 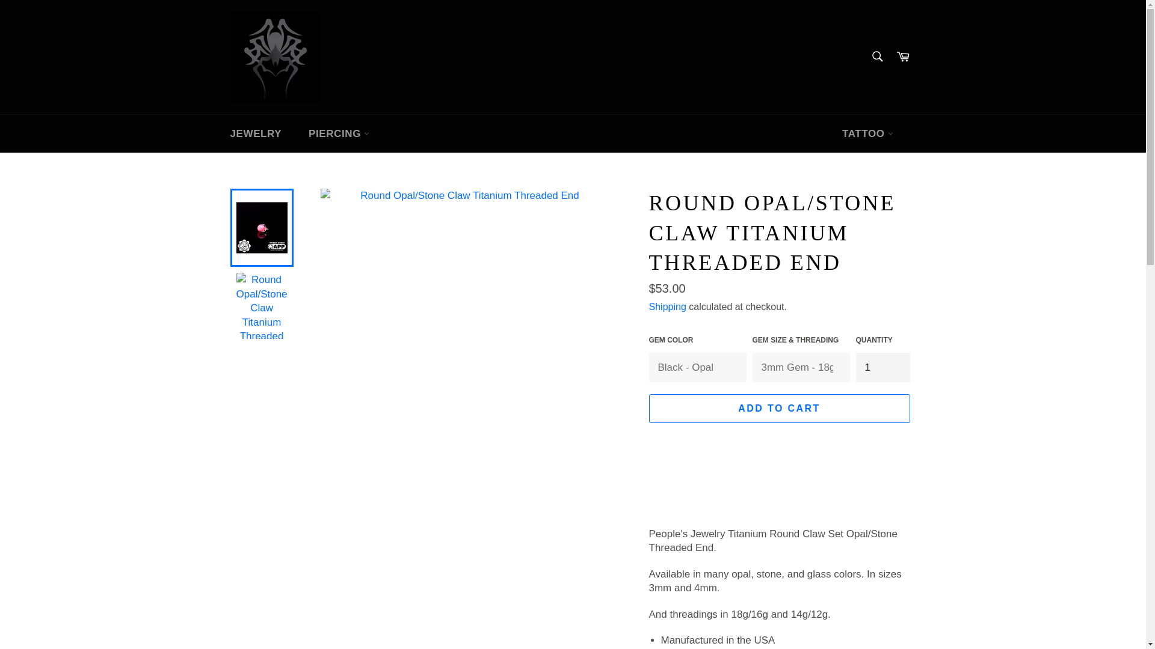 I want to click on Search, so click(x=876, y=56).